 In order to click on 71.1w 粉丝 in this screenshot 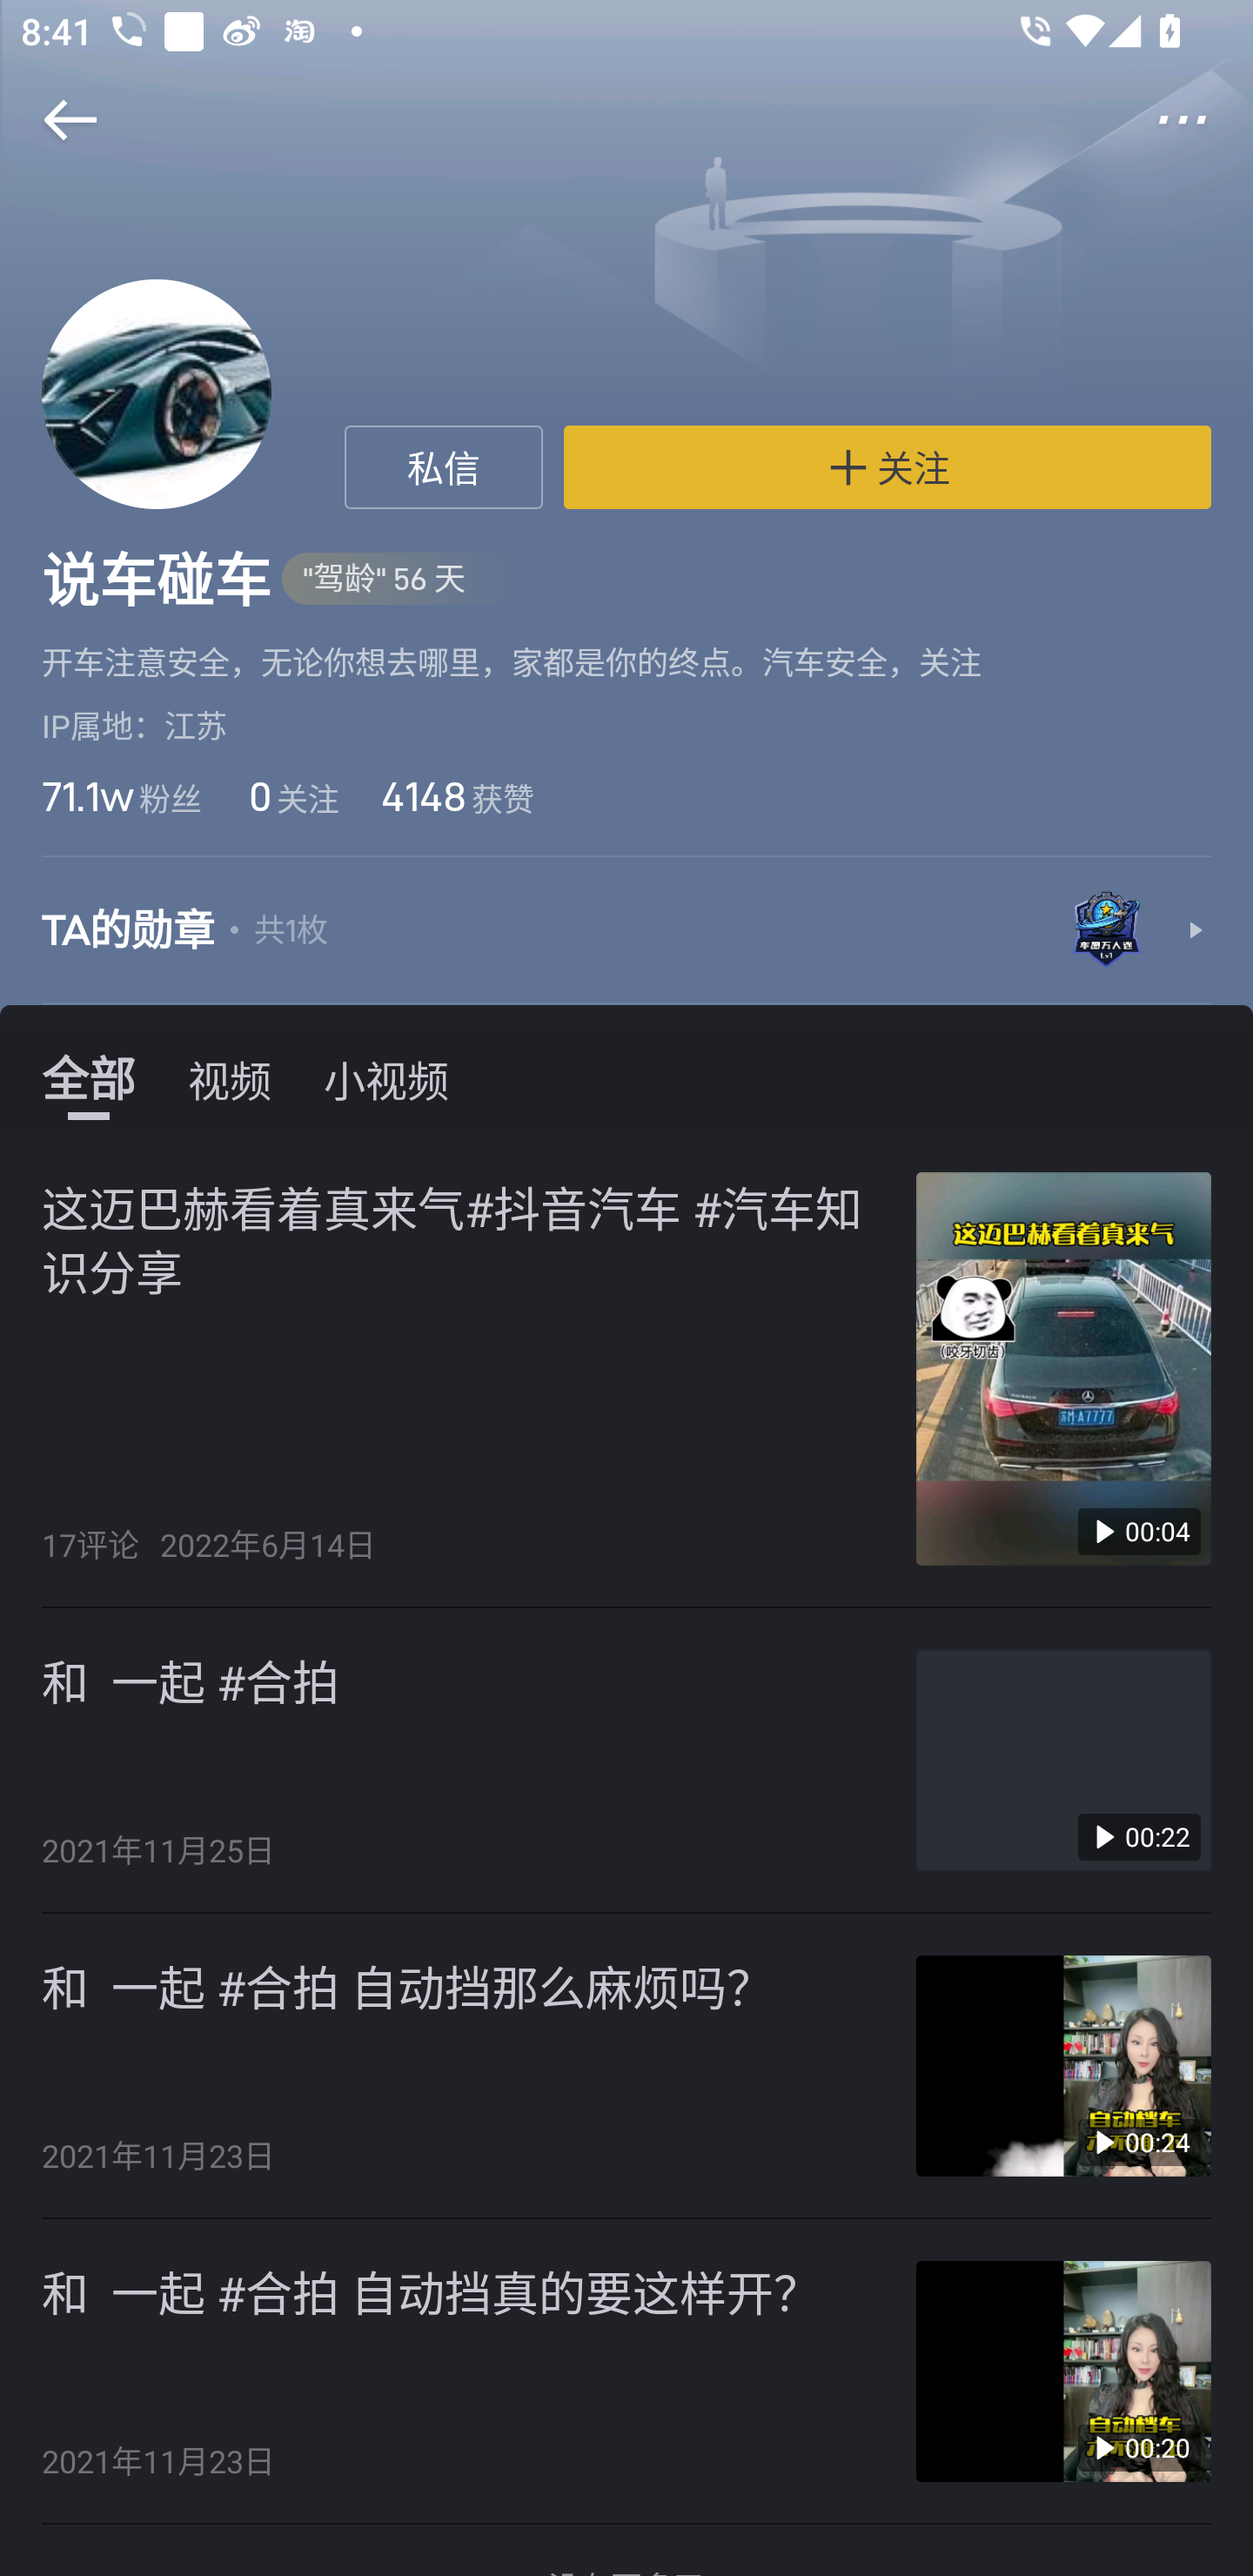, I will do `click(121, 795)`.